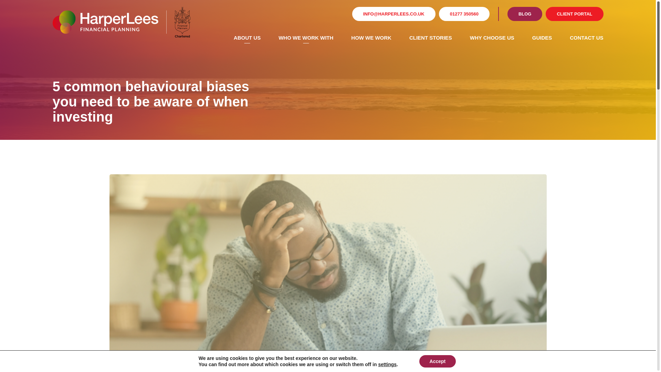 The width and height of the screenshot is (661, 372). I want to click on BLOG, so click(525, 14).